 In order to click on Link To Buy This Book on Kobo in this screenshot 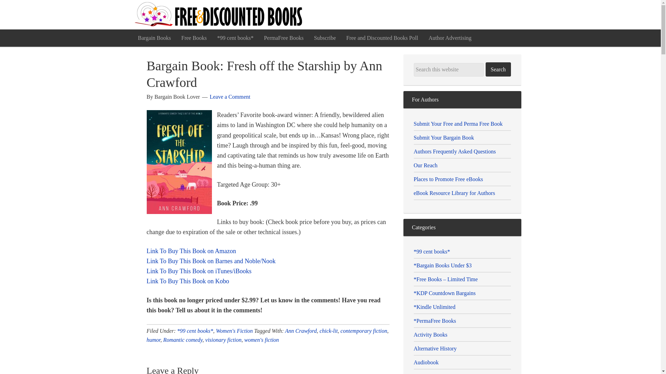, I will do `click(188, 281)`.